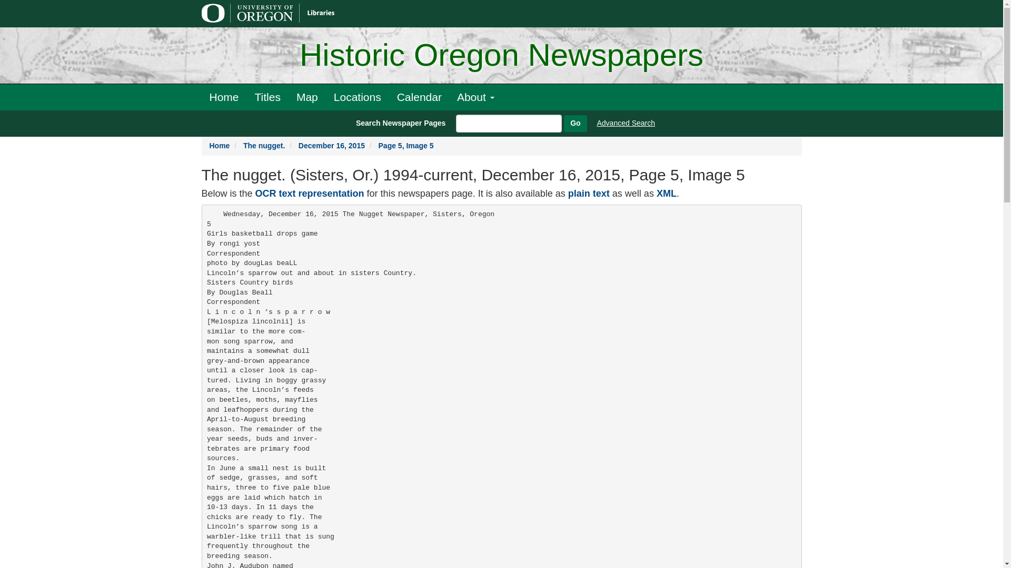 The width and height of the screenshot is (1011, 568). Describe the element at coordinates (267, 97) in the screenshot. I see `Titles` at that location.